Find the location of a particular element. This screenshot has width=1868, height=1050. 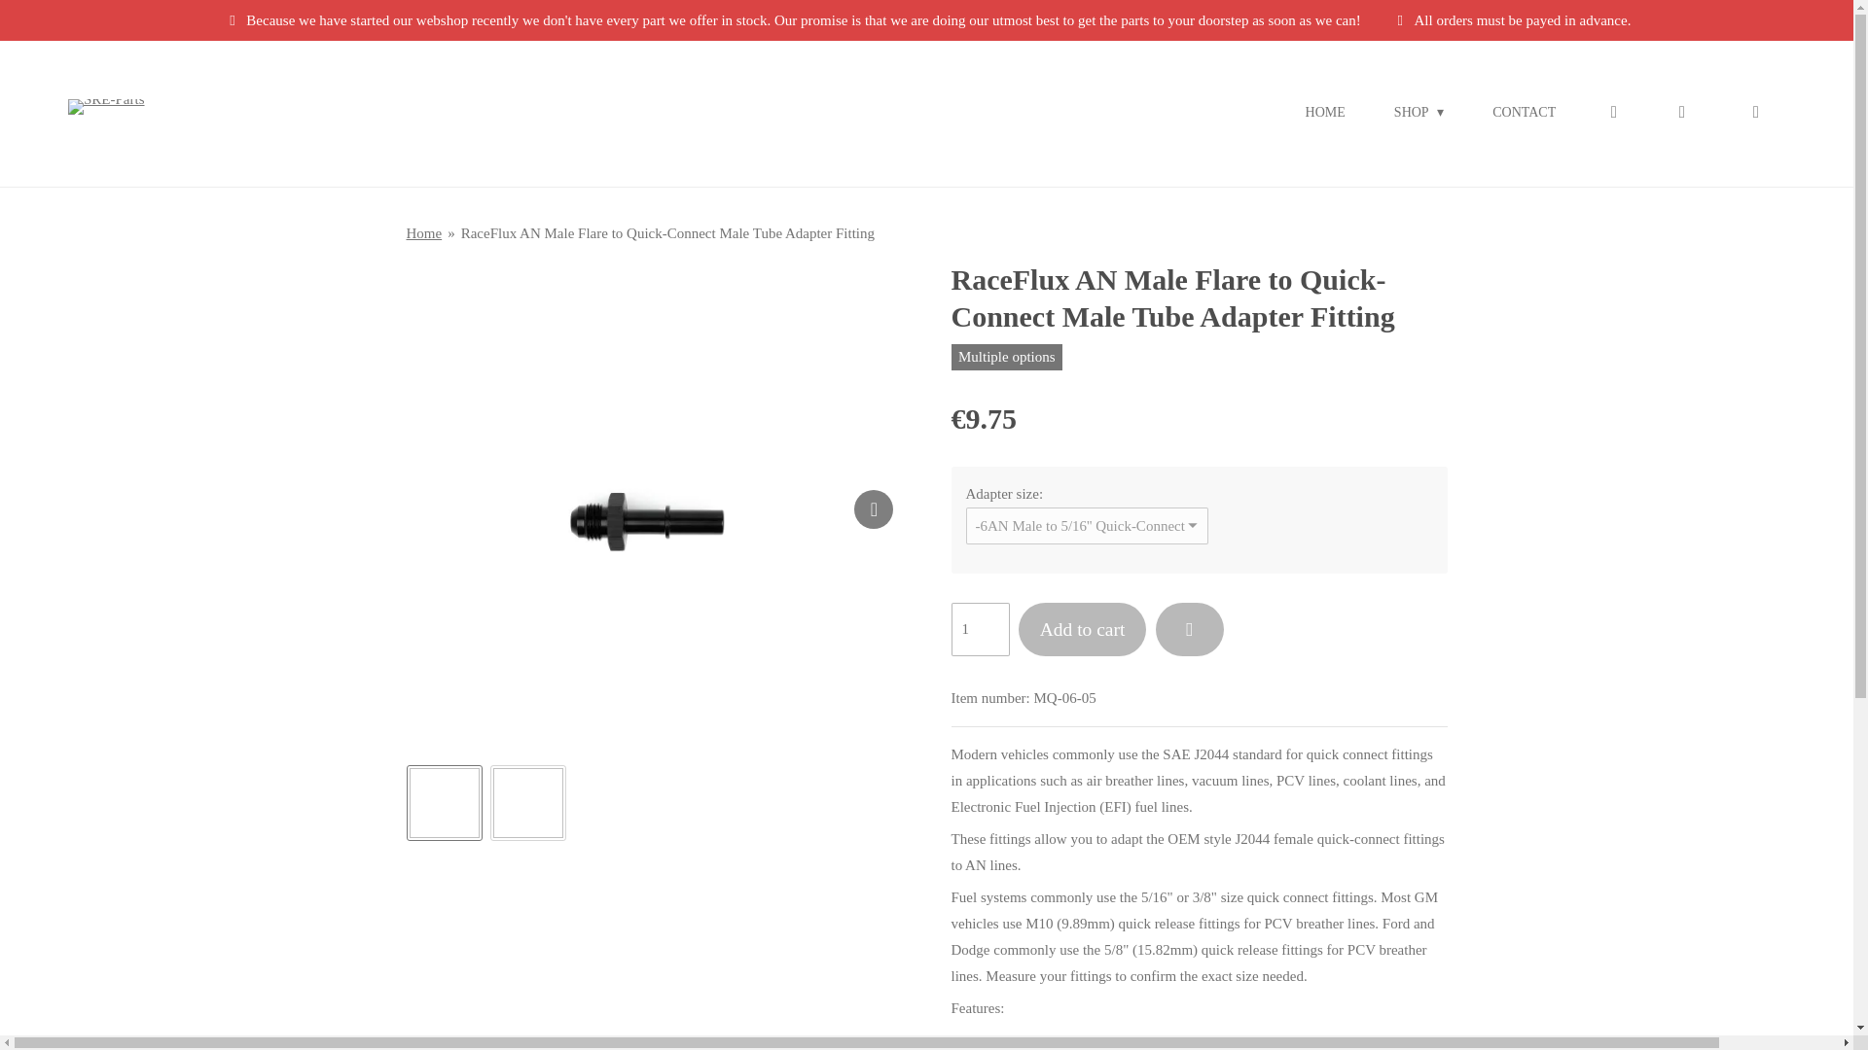

Search is located at coordinates (1681, 113).